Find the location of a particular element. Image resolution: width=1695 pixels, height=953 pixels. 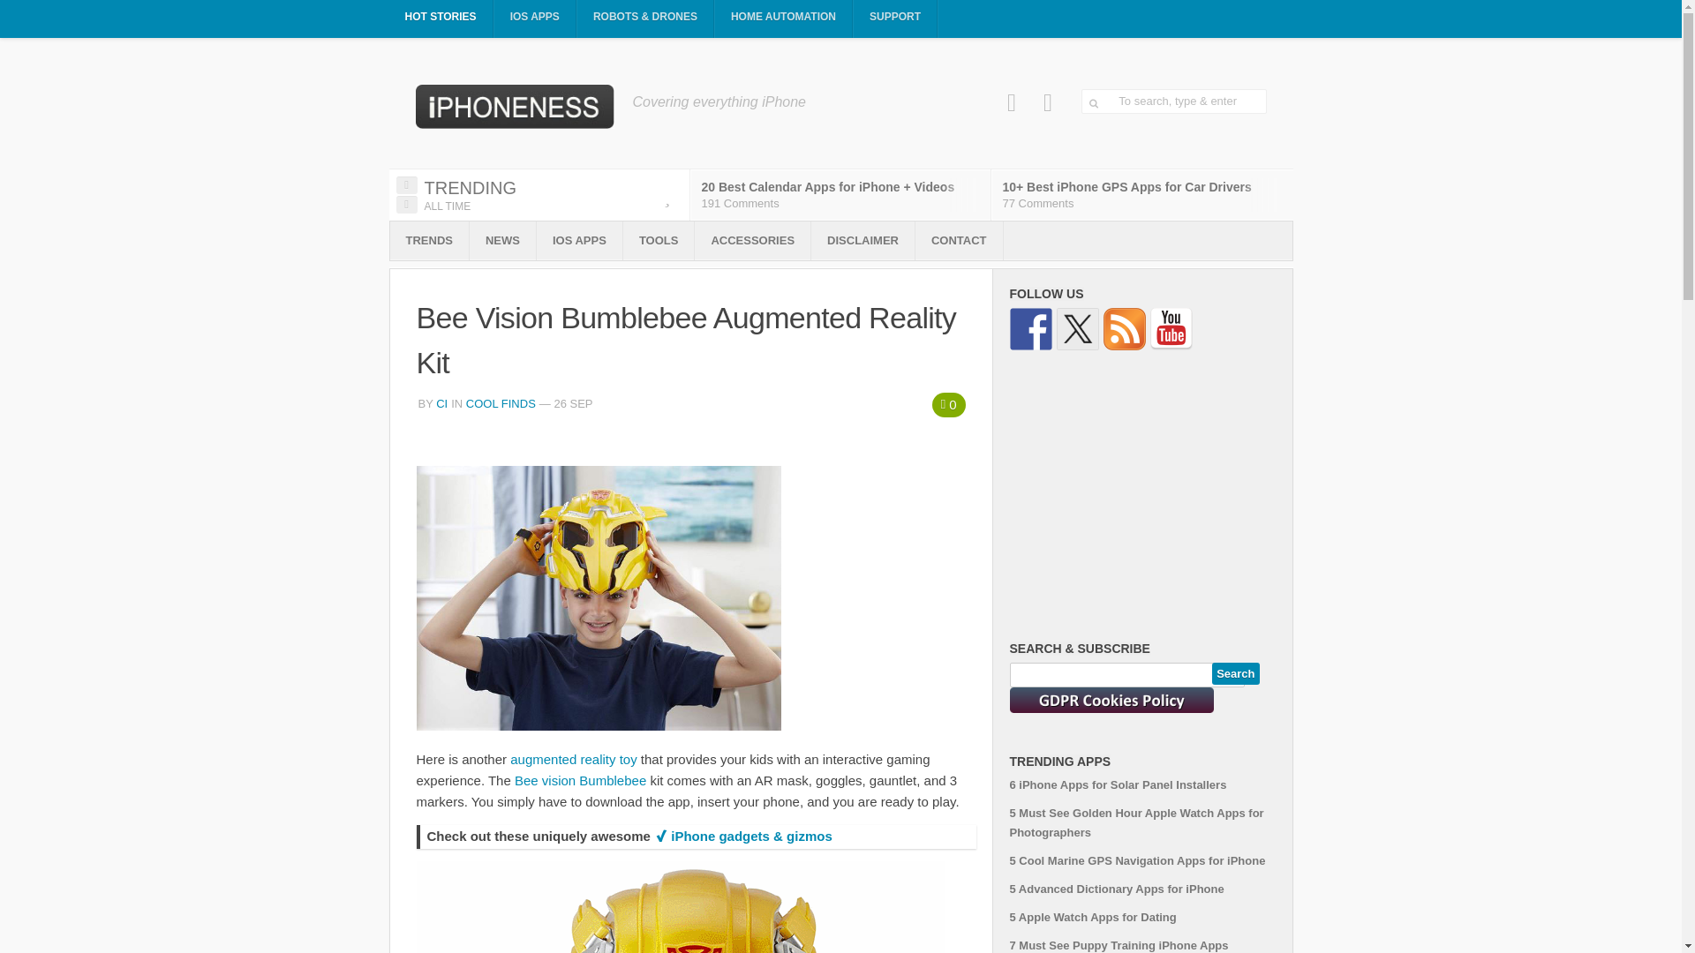

NEWS is located at coordinates (501, 240).